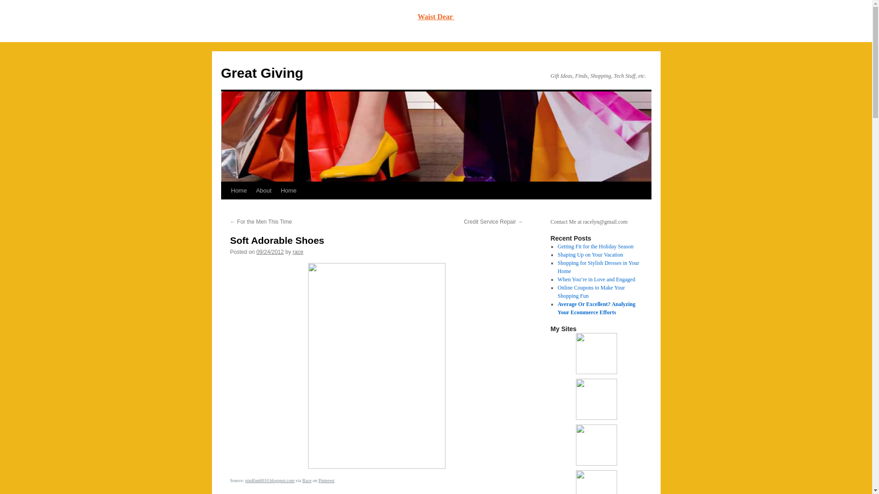 This screenshot has width=879, height=494. I want to click on 18:32, so click(270, 252).